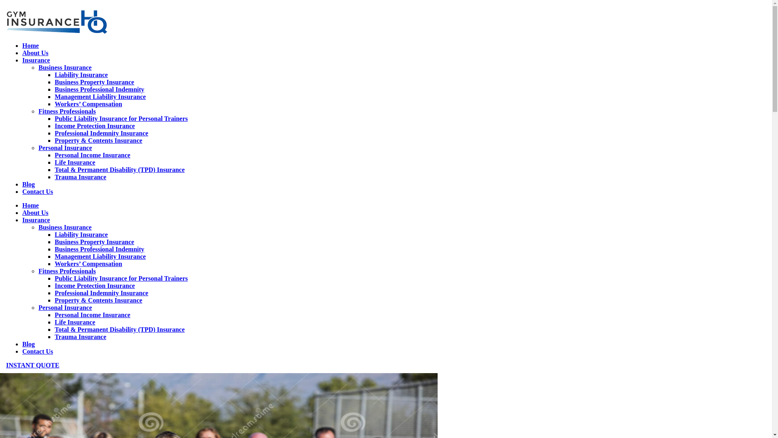 The width and height of the screenshot is (778, 438). I want to click on Business Professional Indemnity, so click(100, 249).